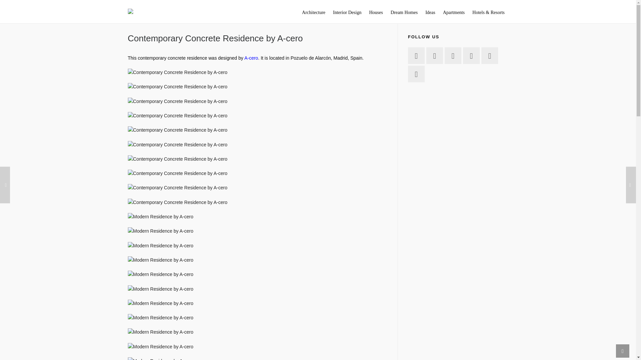 This screenshot has height=360, width=641. What do you see at coordinates (314, 12) in the screenshot?
I see `Architecture` at bounding box center [314, 12].